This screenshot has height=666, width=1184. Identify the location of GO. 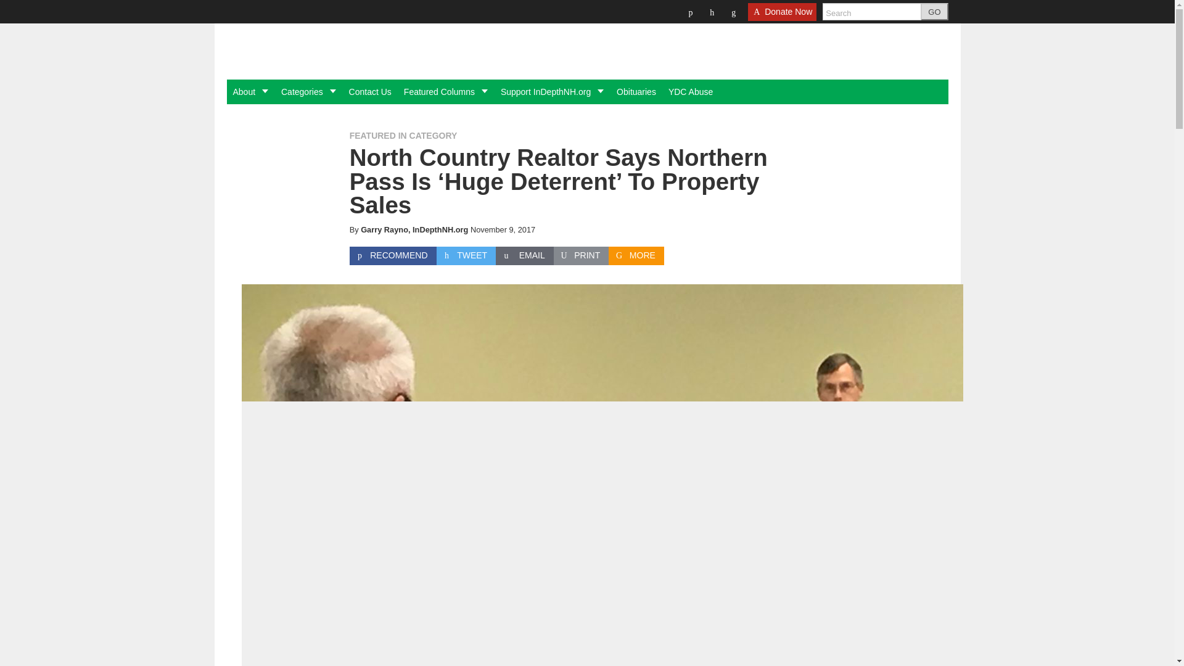
(934, 12).